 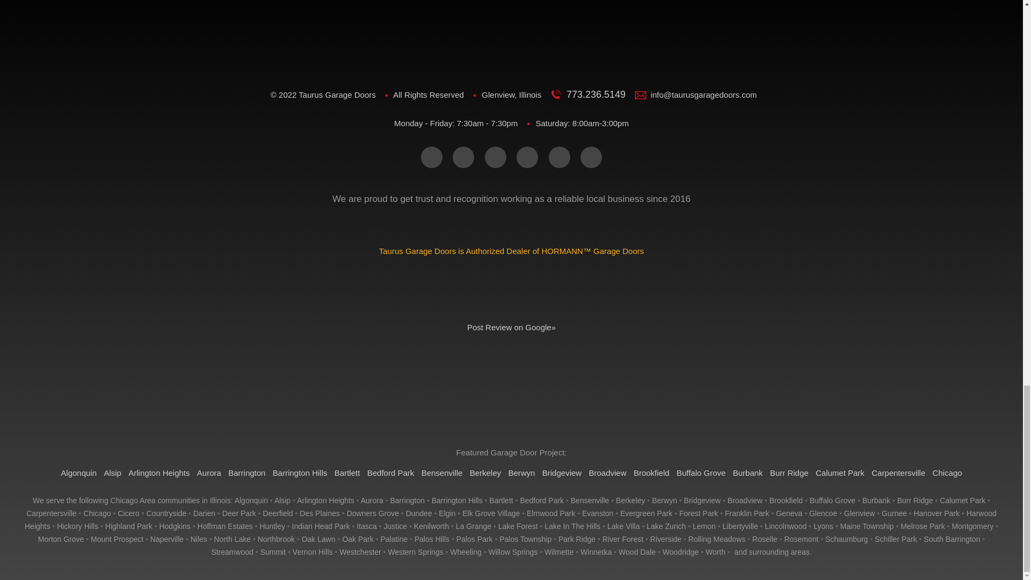 I want to click on arlington heights, Illinois Garage Doors, so click(x=325, y=501).